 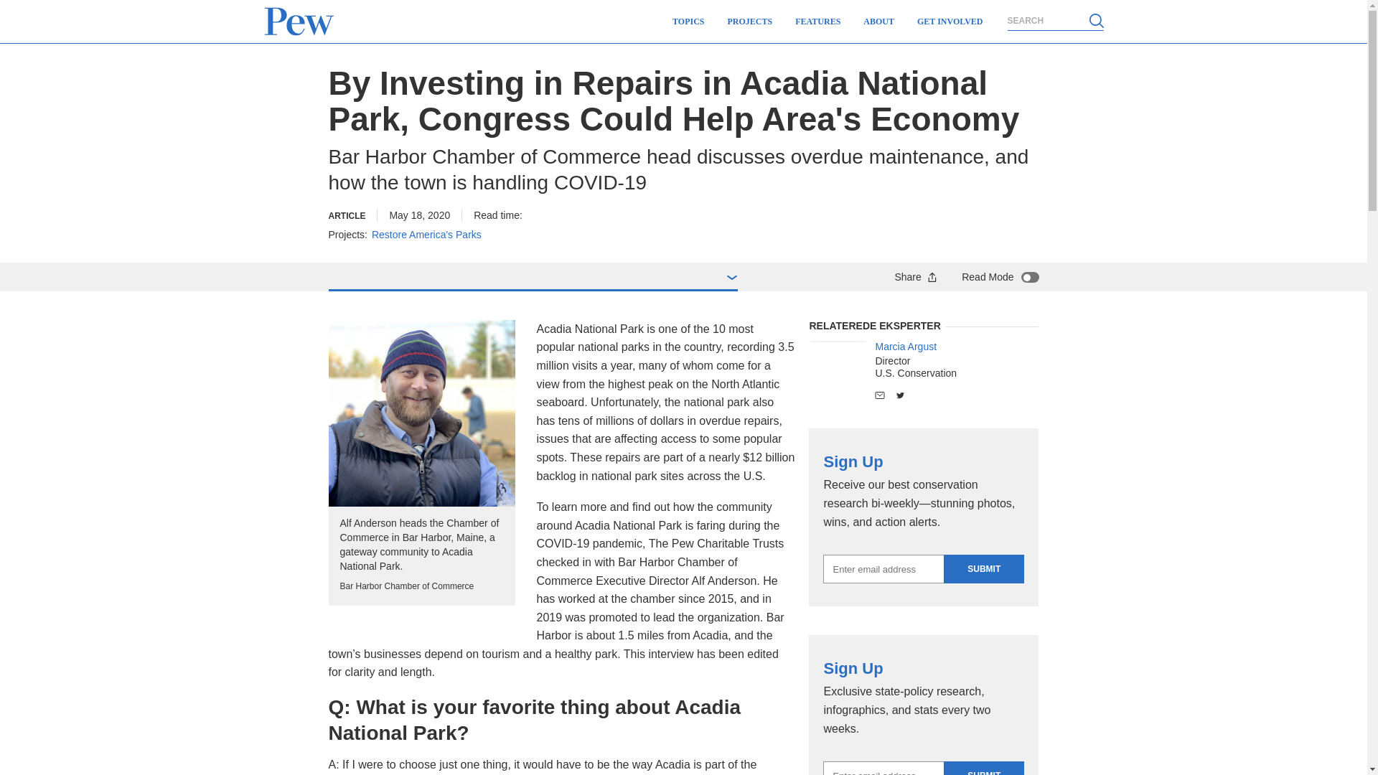 What do you see at coordinates (688, 22) in the screenshot?
I see `TOPICS` at bounding box center [688, 22].